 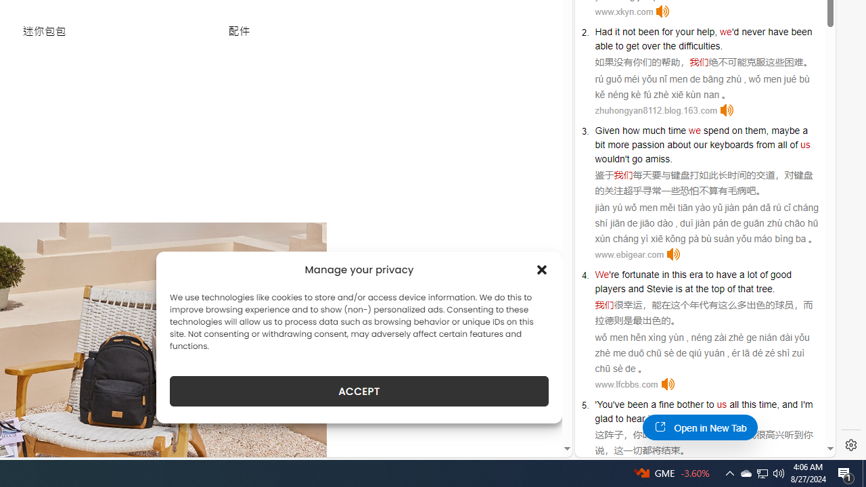 What do you see at coordinates (654, 404) in the screenshot?
I see `a` at bounding box center [654, 404].